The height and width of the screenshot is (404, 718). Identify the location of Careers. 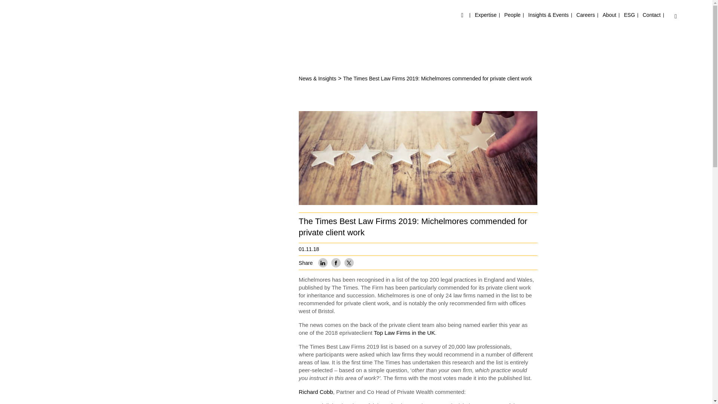
(586, 15).